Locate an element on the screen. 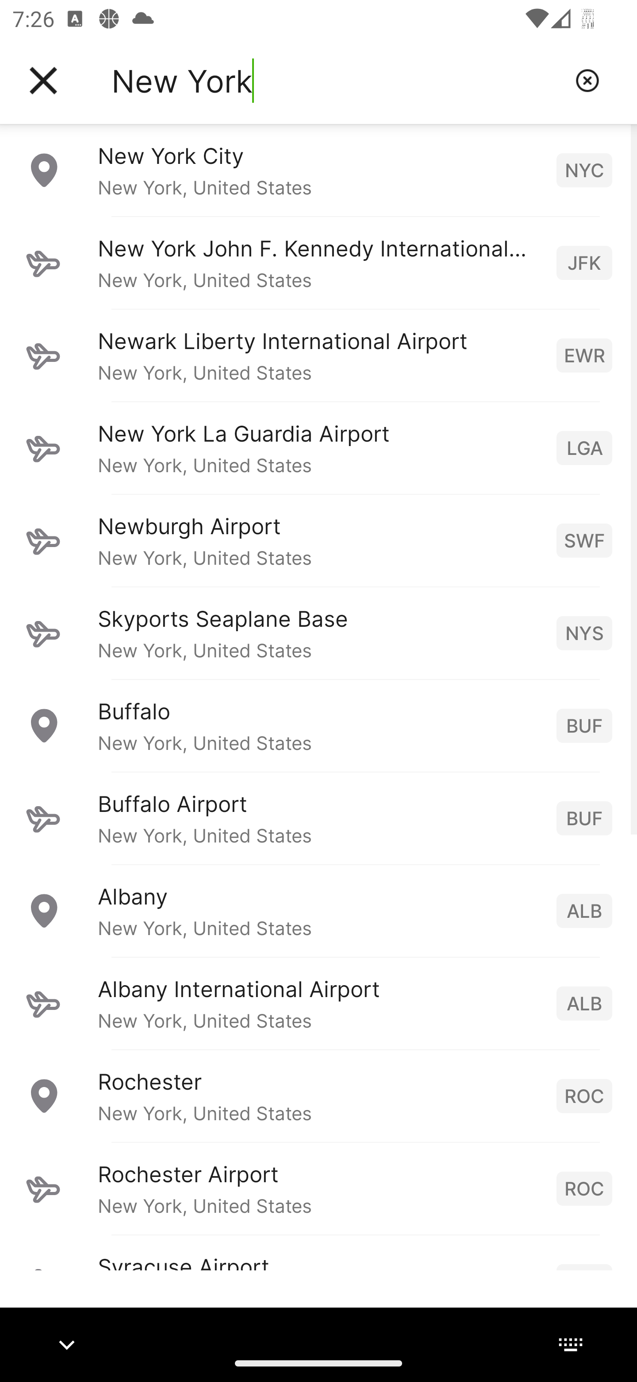 The image size is (637, 1382). Rochester Airport New York, United States ROC is located at coordinates (318, 1188).